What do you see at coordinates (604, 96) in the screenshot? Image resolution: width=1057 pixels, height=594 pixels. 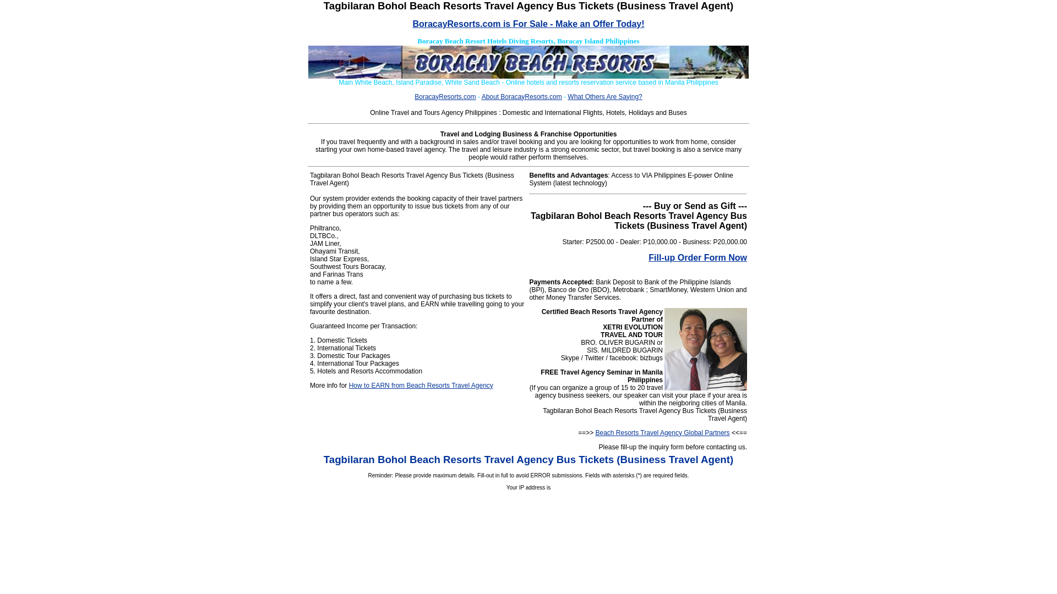 I see `What Others Are Saying?` at bounding box center [604, 96].